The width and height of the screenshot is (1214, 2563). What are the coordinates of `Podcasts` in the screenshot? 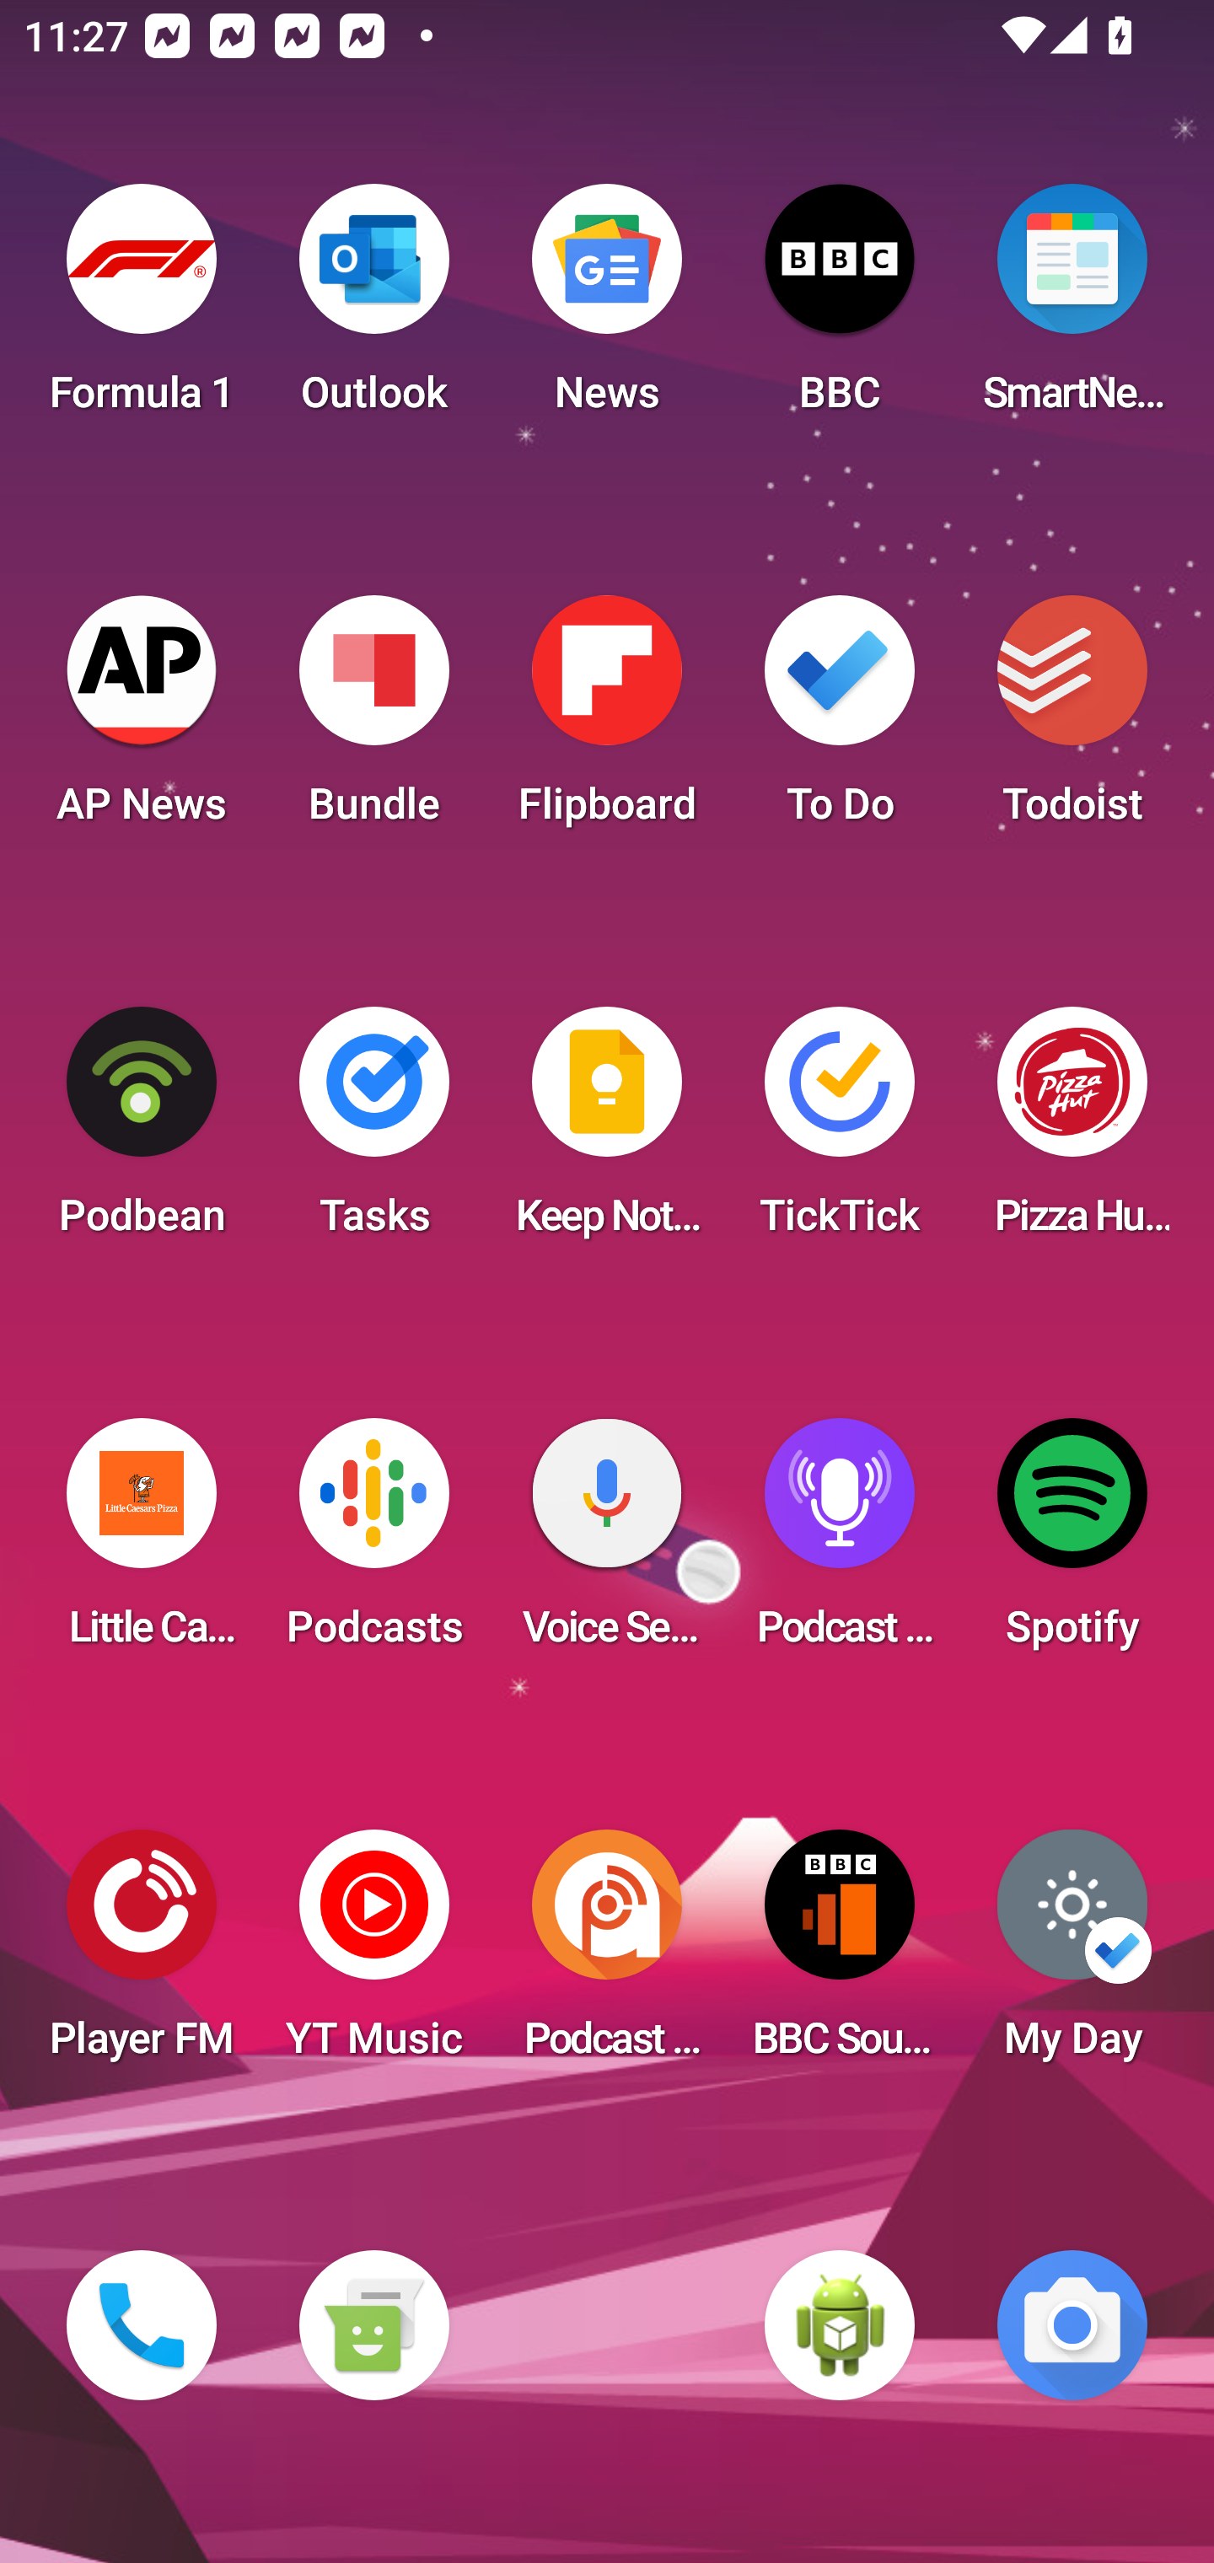 It's located at (373, 1543).